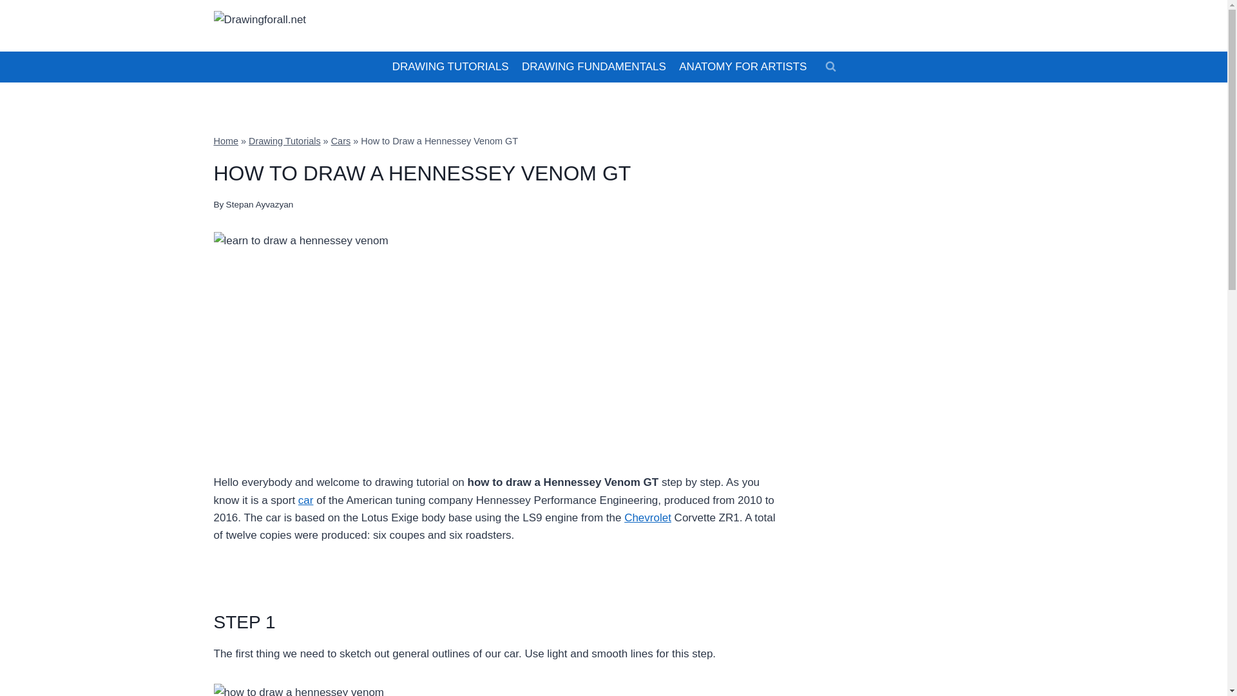 The height and width of the screenshot is (696, 1237). Describe the element at coordinates (284, 140) in the screenshot. I see `Drawing Tutorials` at that location.